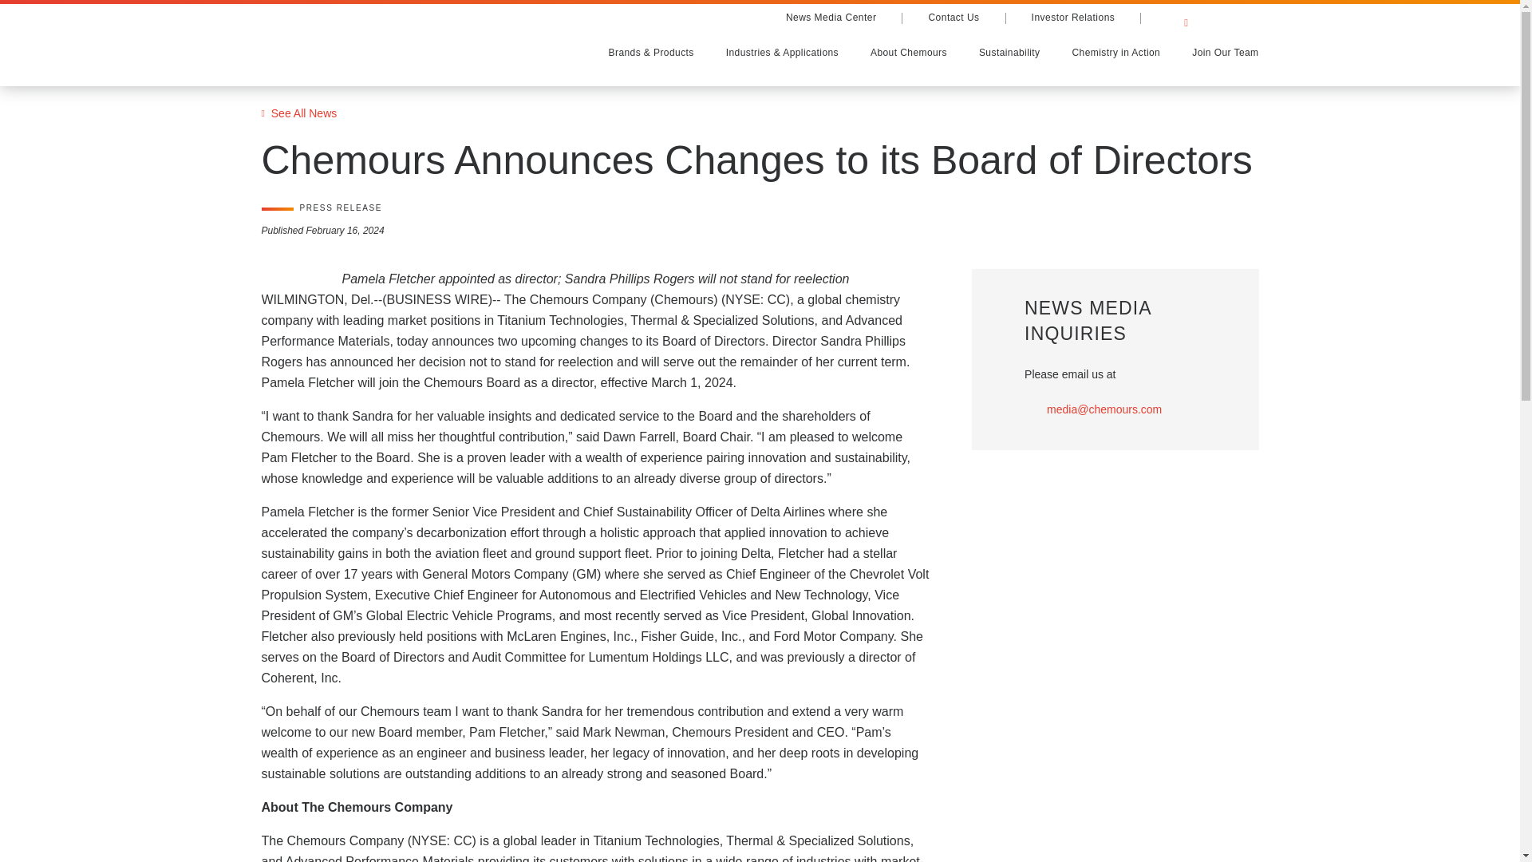  I want to click on Header Logo, so click(338, 42).